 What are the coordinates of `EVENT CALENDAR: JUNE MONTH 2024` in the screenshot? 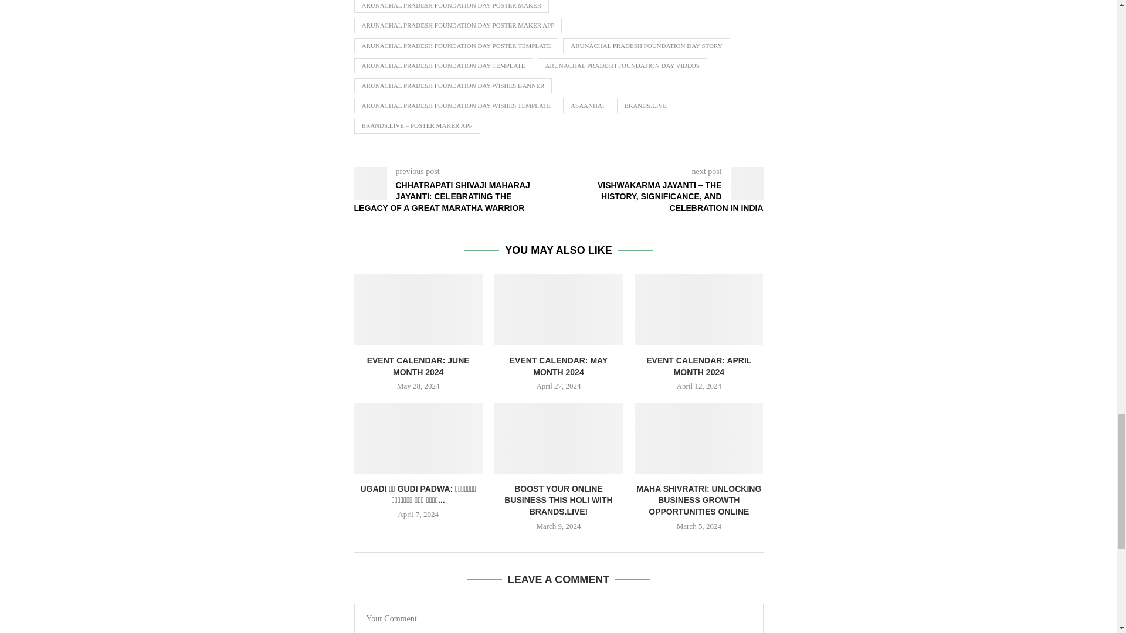 It's located at (419, 309).